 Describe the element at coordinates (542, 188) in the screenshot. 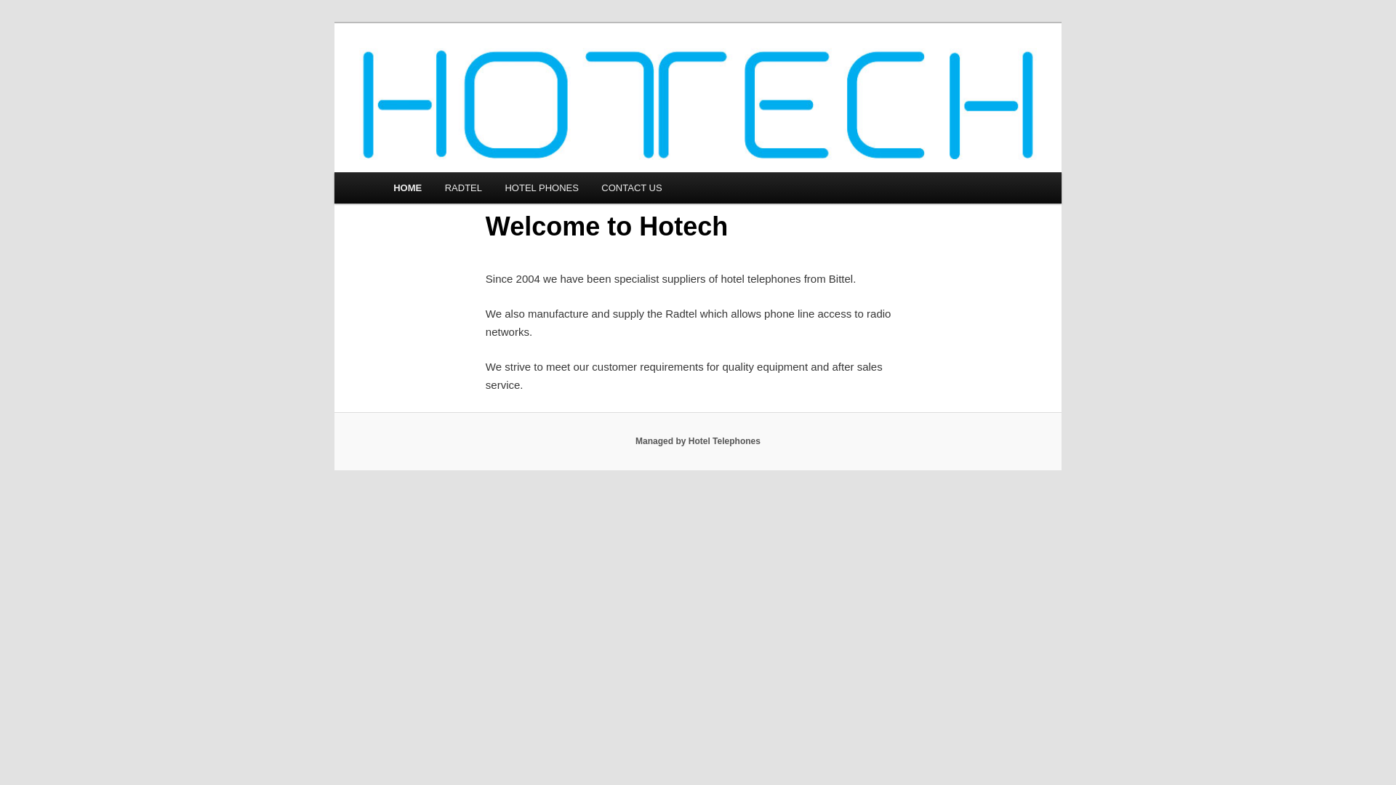

I see `HOTEL PHONES` at that location.